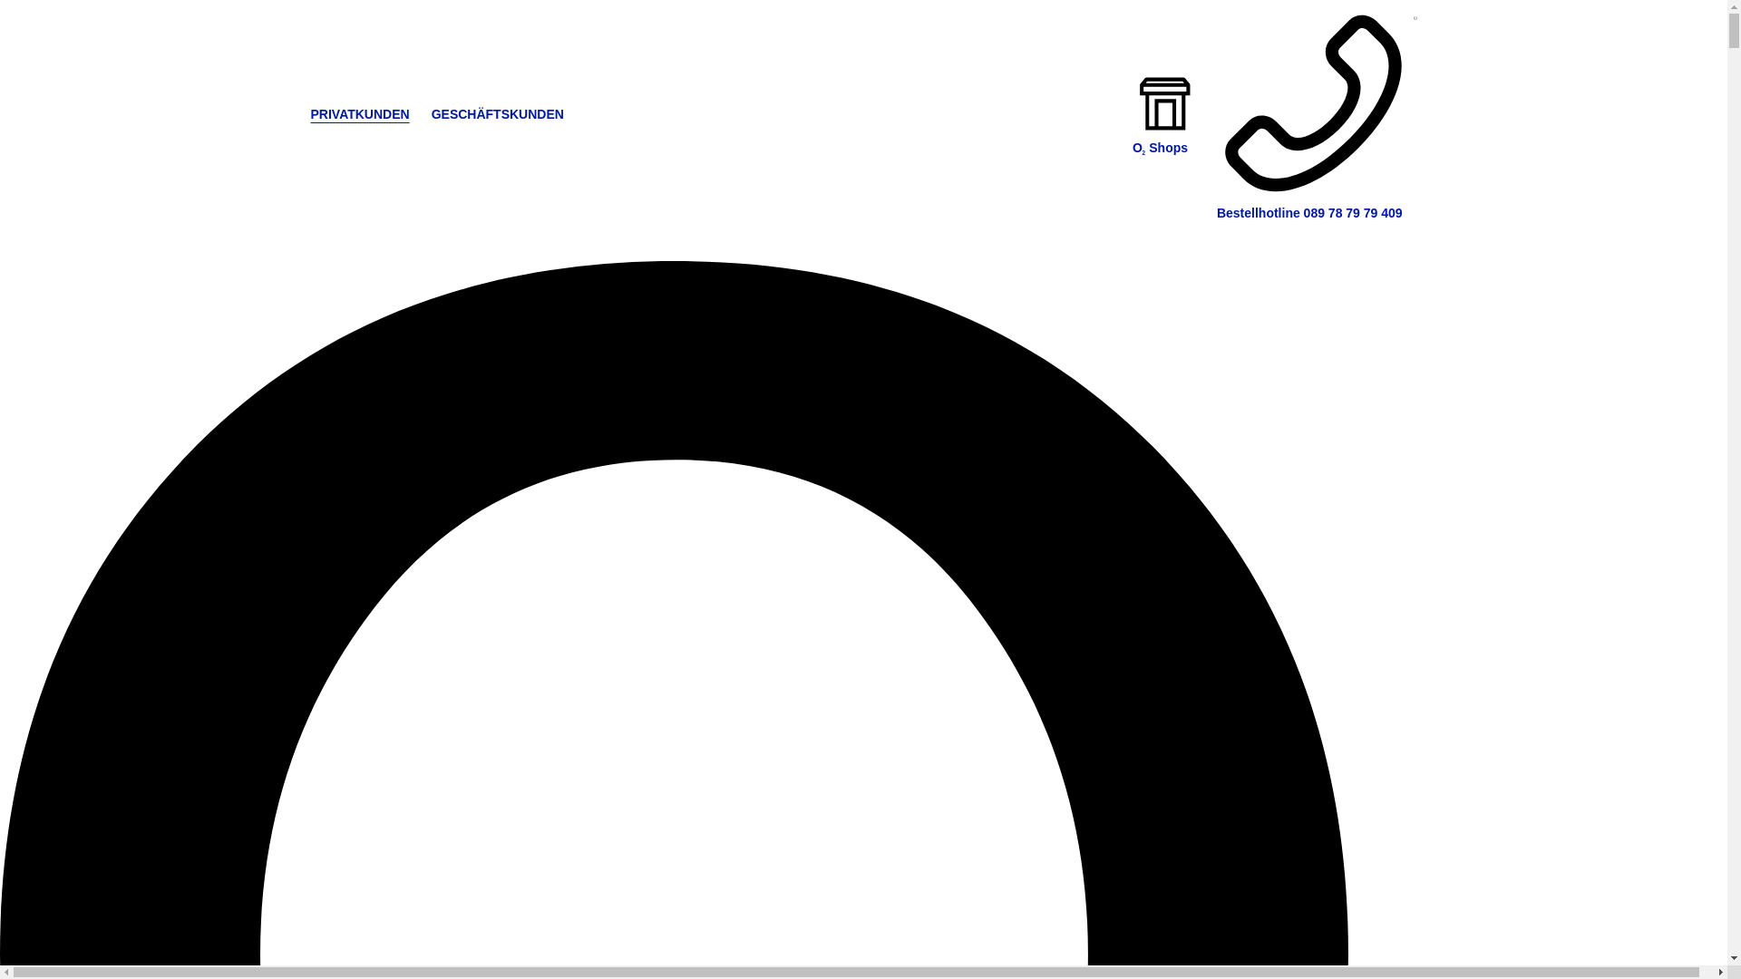 The width and height of the screenshot is (1741, 979). Describe the element at coordinates (1166, 140) in the screenshot. I see `o2 Shops` at that location.